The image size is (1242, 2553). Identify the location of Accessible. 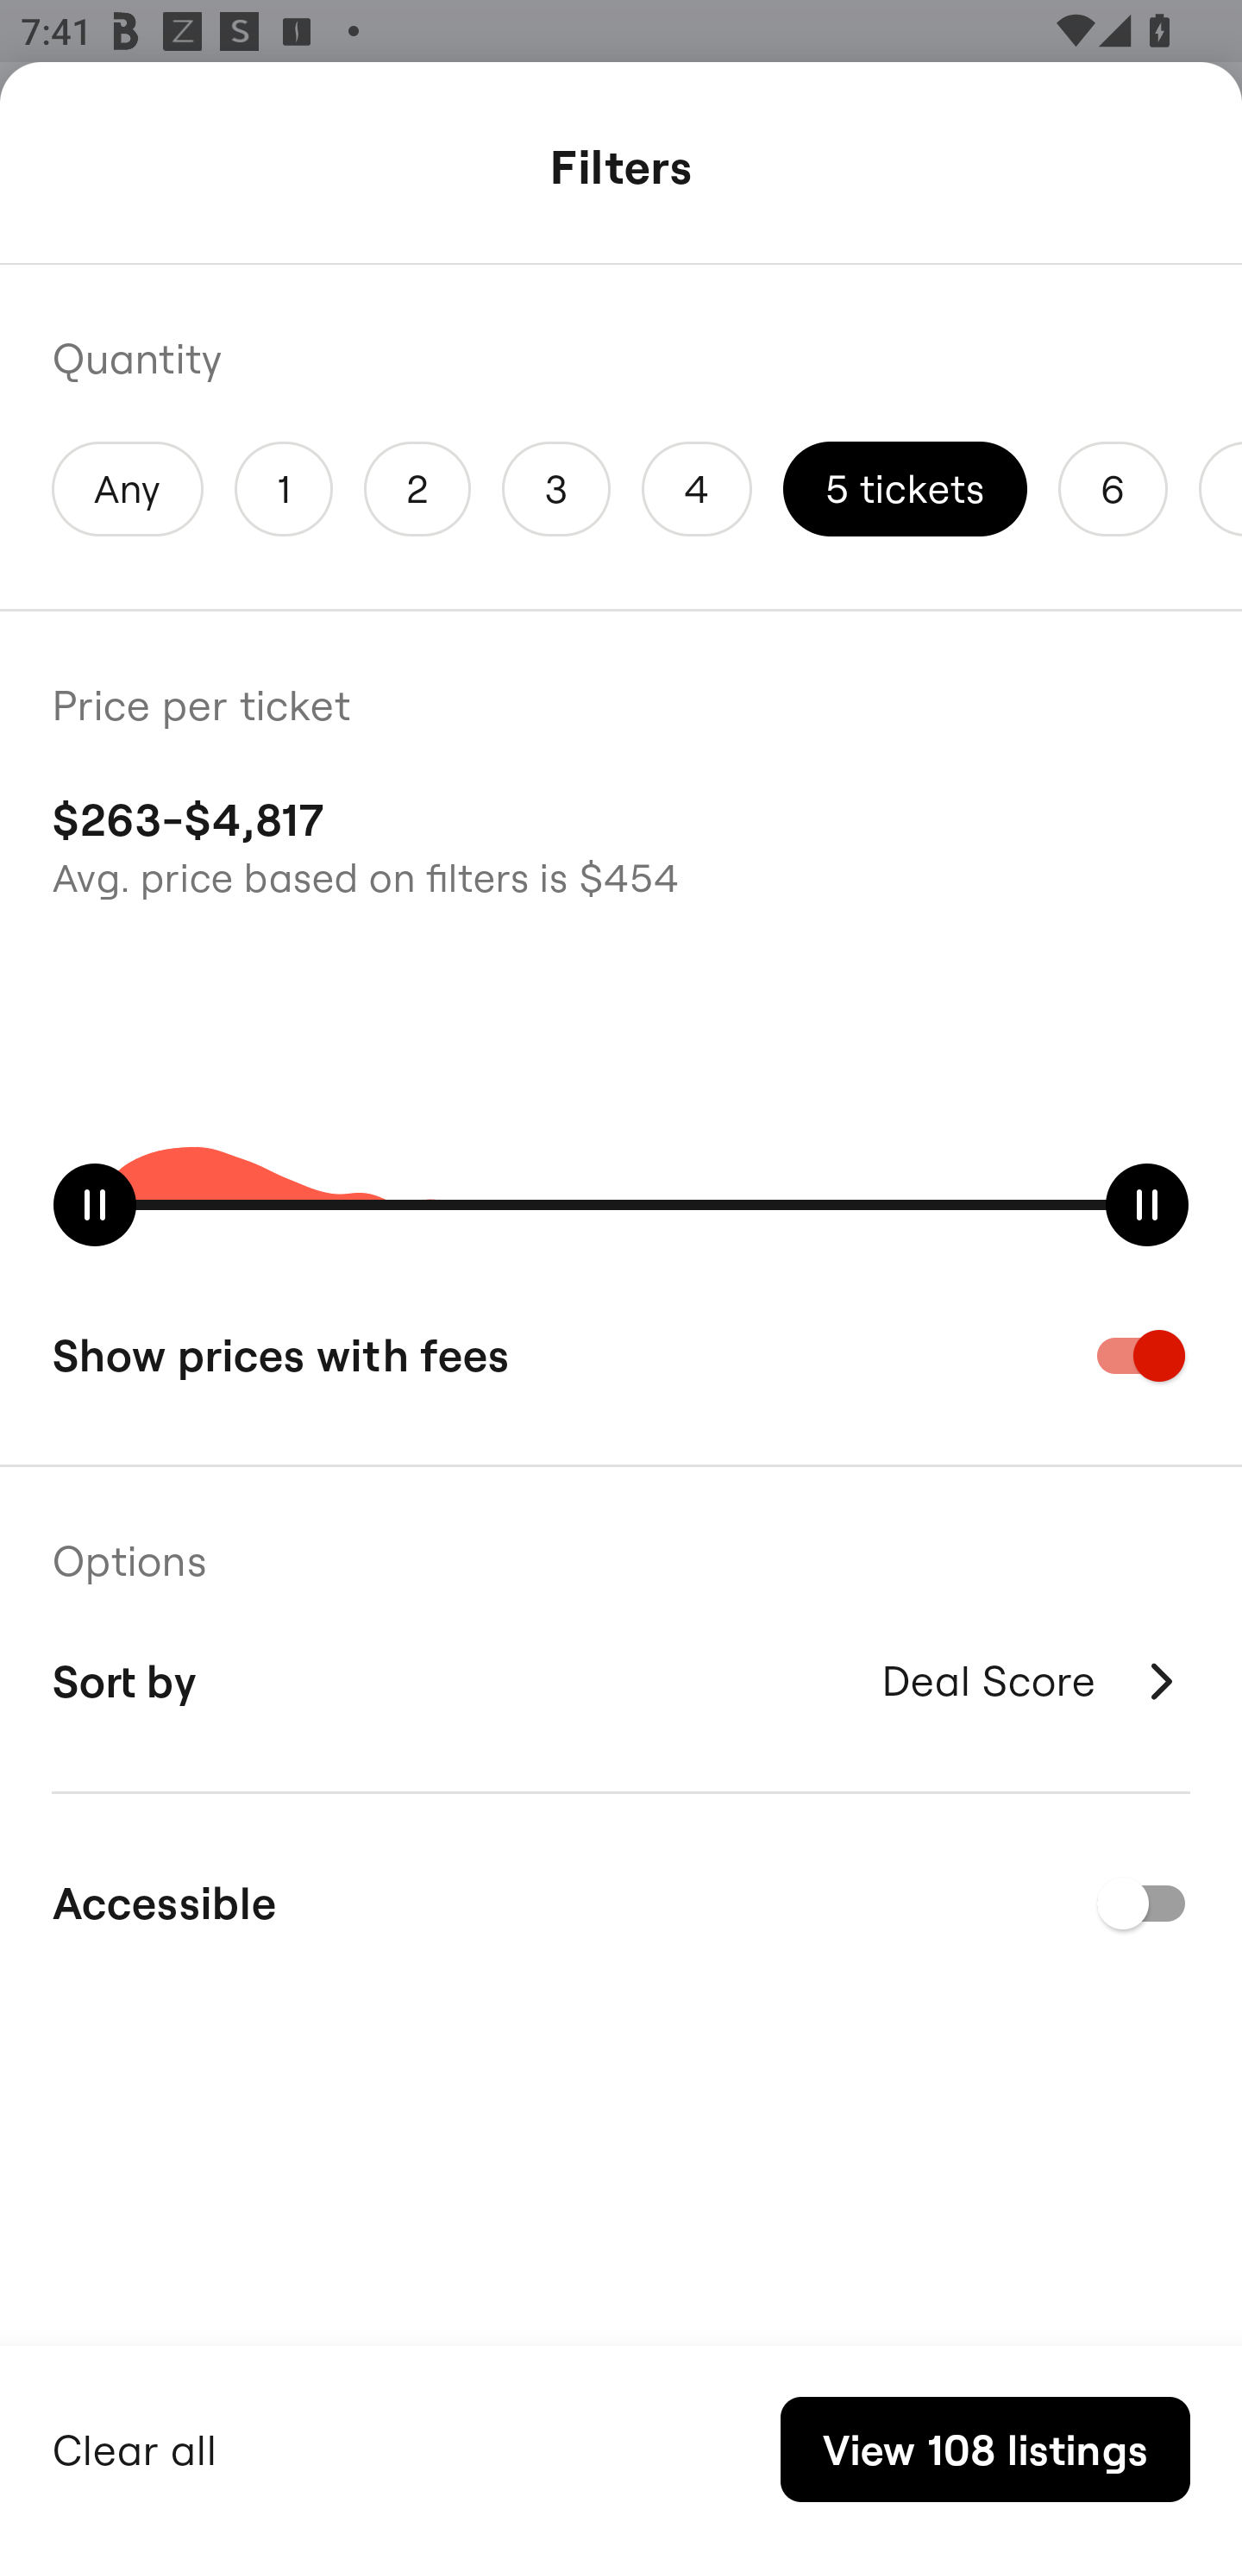
(621, 1903).